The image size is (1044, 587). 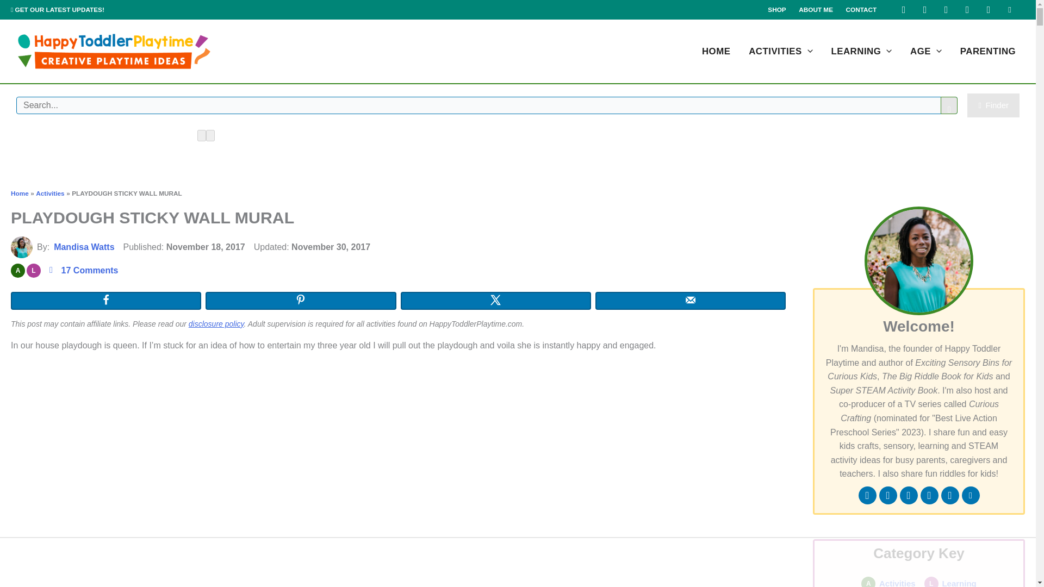 I want to click on HOME, so click(x=716, y=51).